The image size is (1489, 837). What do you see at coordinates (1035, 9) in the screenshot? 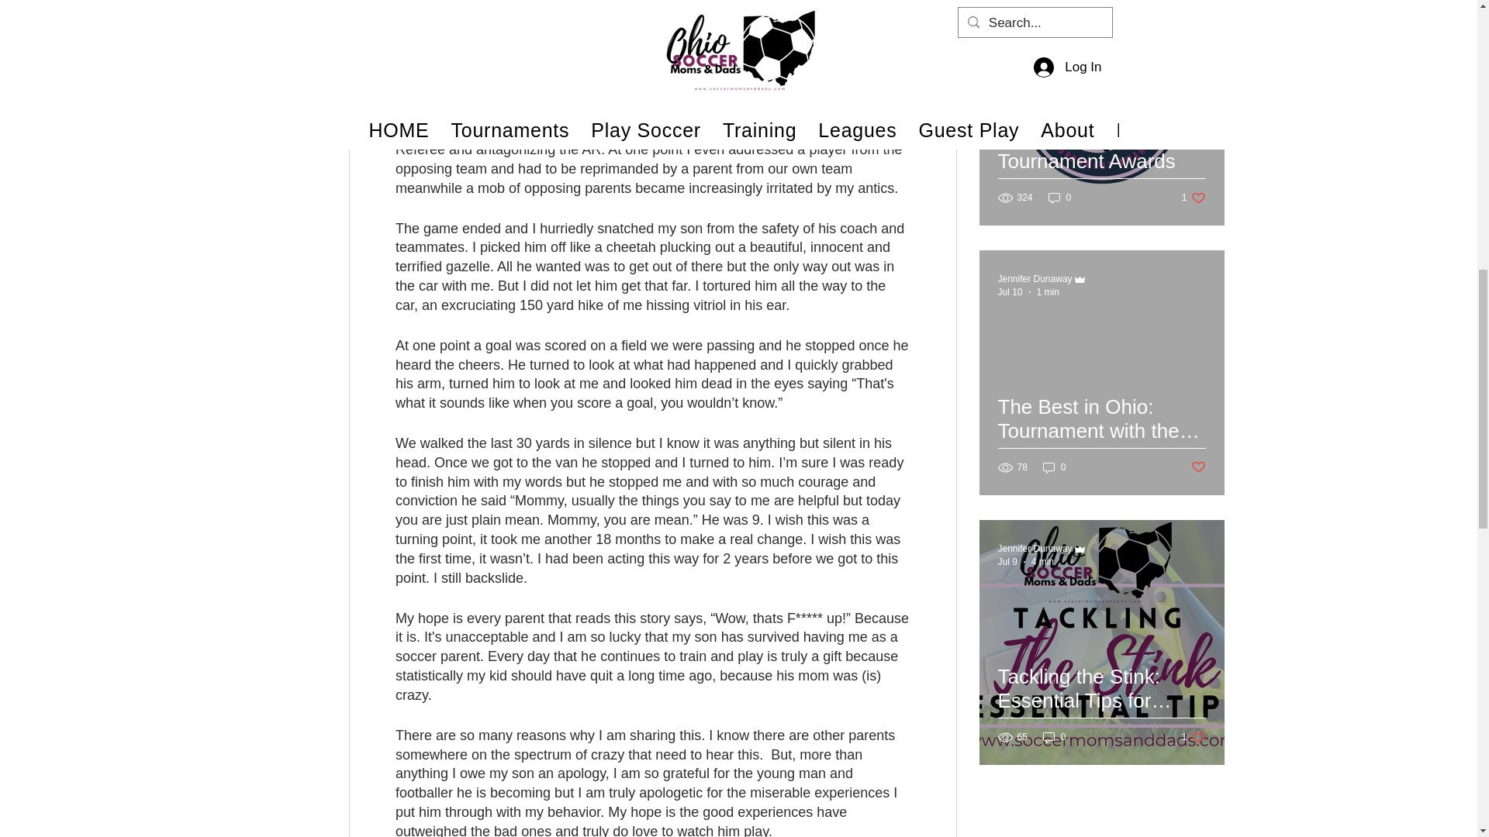
I see `Jennifer Dunaway` at bounding box center [1035, 9].